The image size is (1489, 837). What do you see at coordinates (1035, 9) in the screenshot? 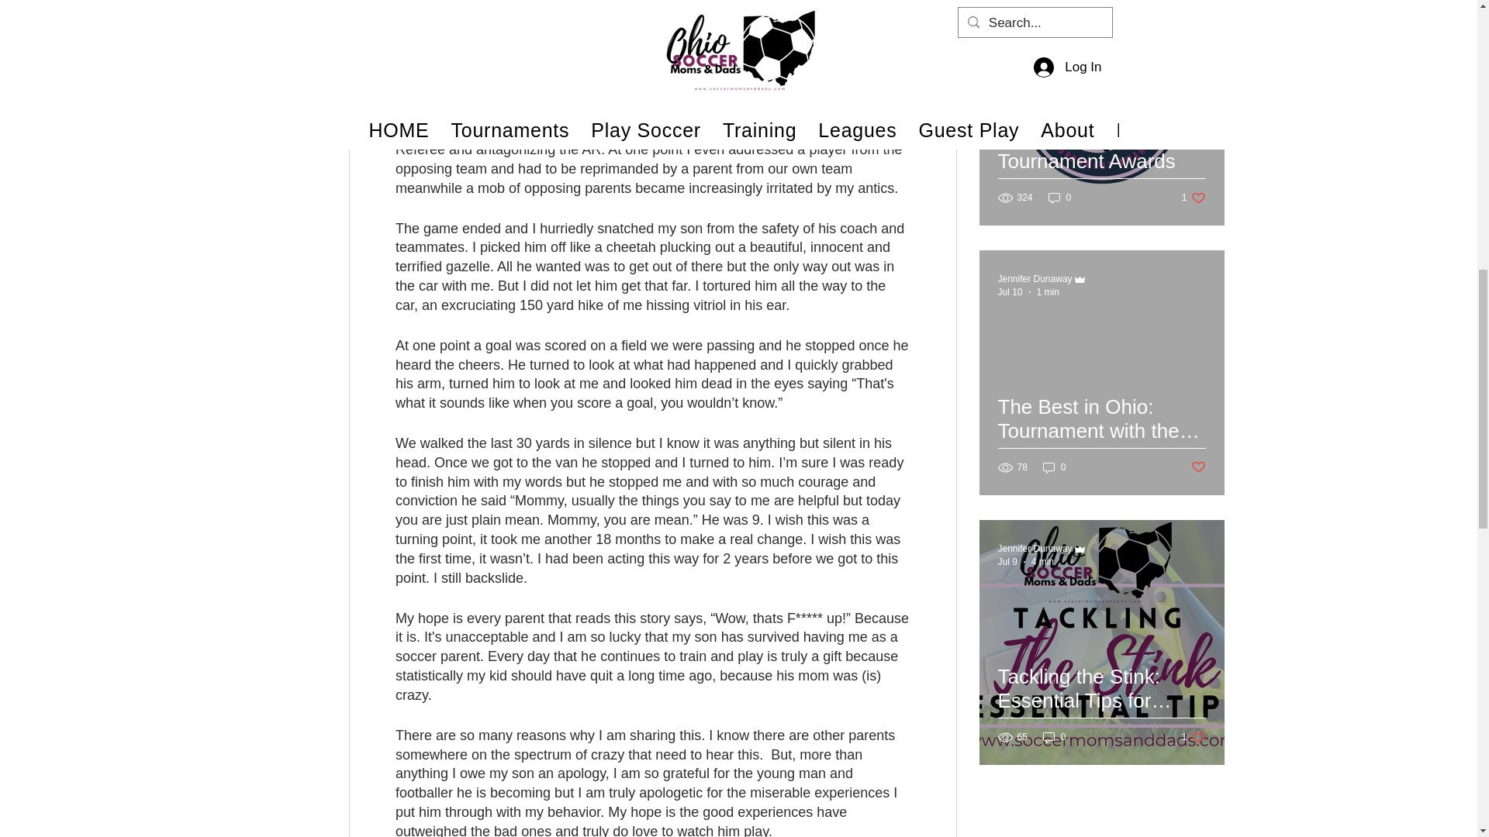
I see `Jennifer Dunaway` at bounding box center [1035, 9].